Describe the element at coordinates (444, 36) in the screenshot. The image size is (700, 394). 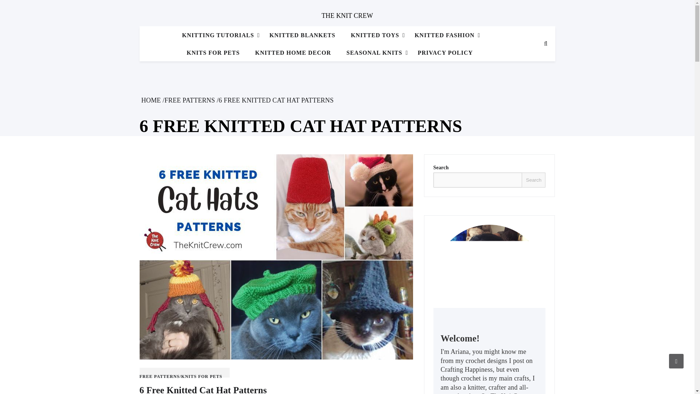
I see `KNITTED FASHION` at that location.